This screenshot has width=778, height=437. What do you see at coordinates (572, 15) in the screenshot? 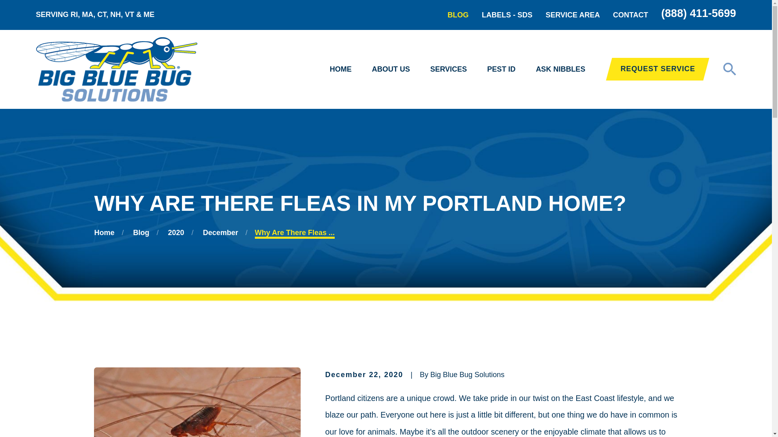
I see `SERVICE AREA` at bounding box center [572, 15].